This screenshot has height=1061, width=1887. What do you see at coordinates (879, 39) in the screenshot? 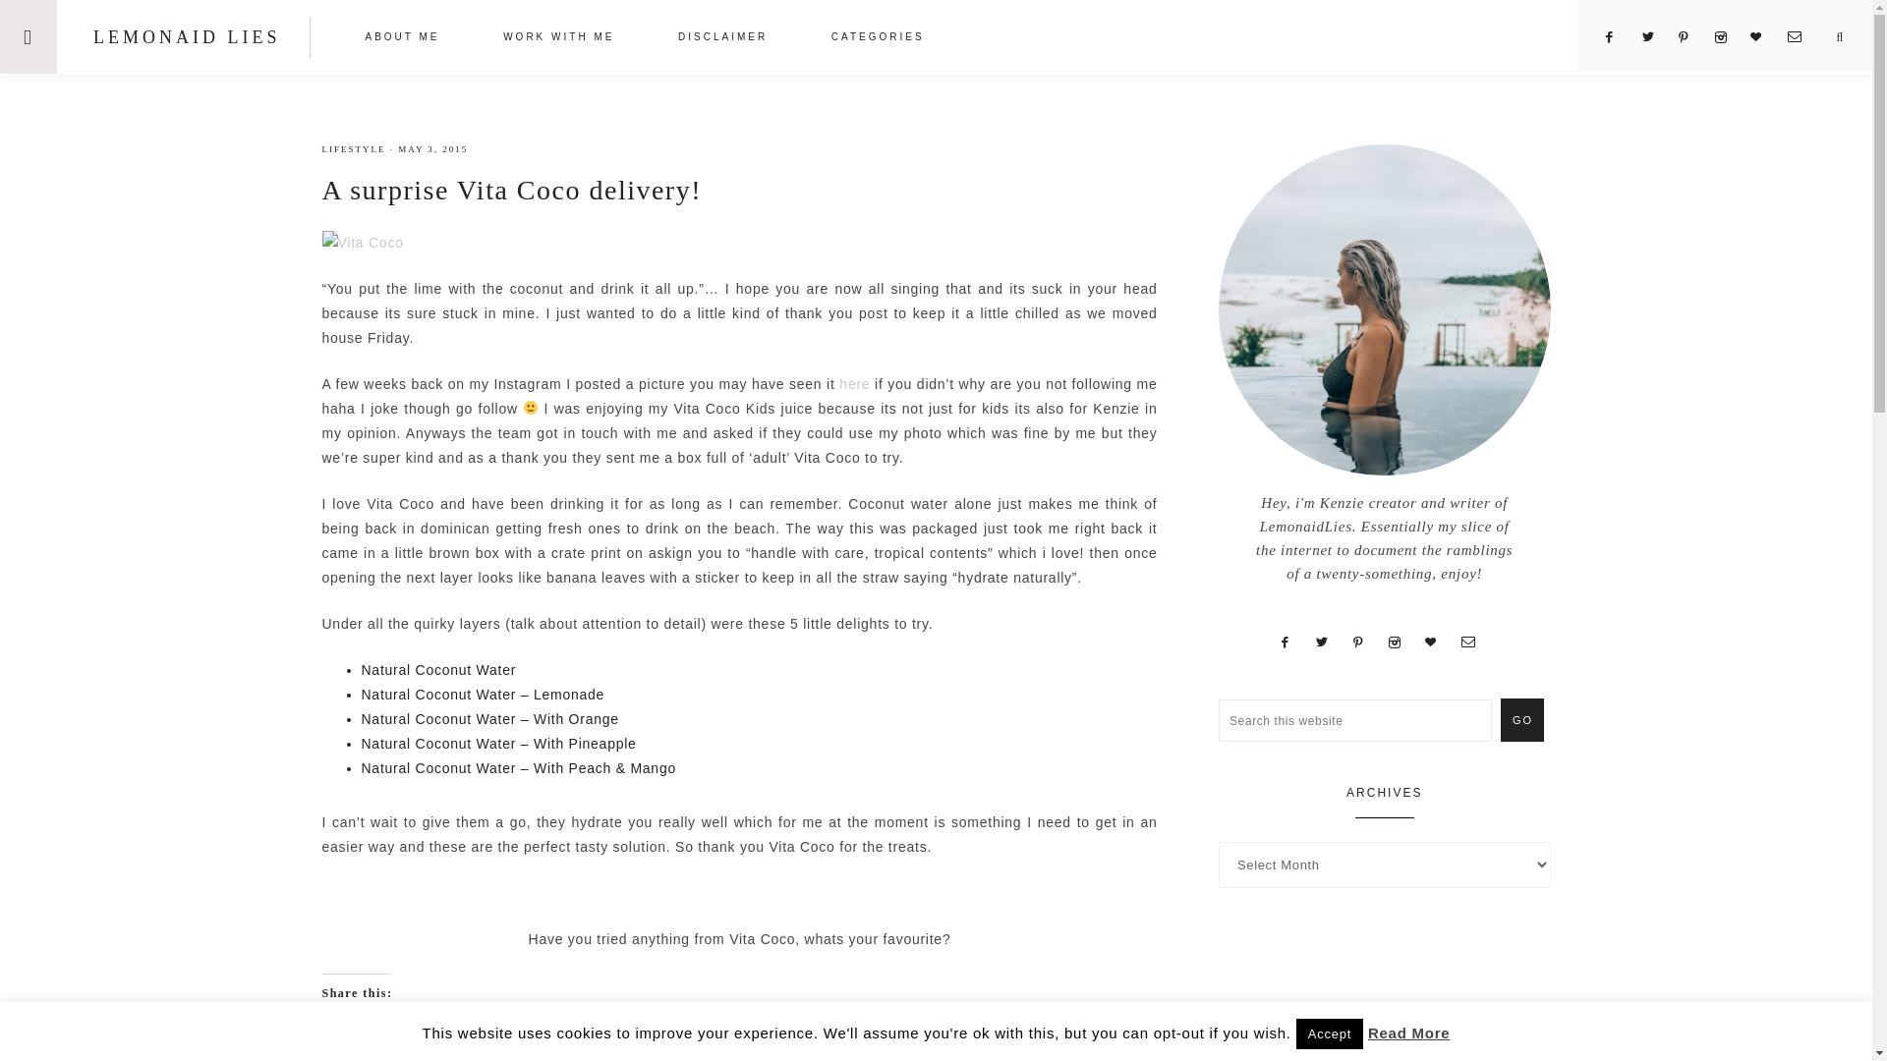
I see `CATEGORIES` at bounding box center [879, 39].